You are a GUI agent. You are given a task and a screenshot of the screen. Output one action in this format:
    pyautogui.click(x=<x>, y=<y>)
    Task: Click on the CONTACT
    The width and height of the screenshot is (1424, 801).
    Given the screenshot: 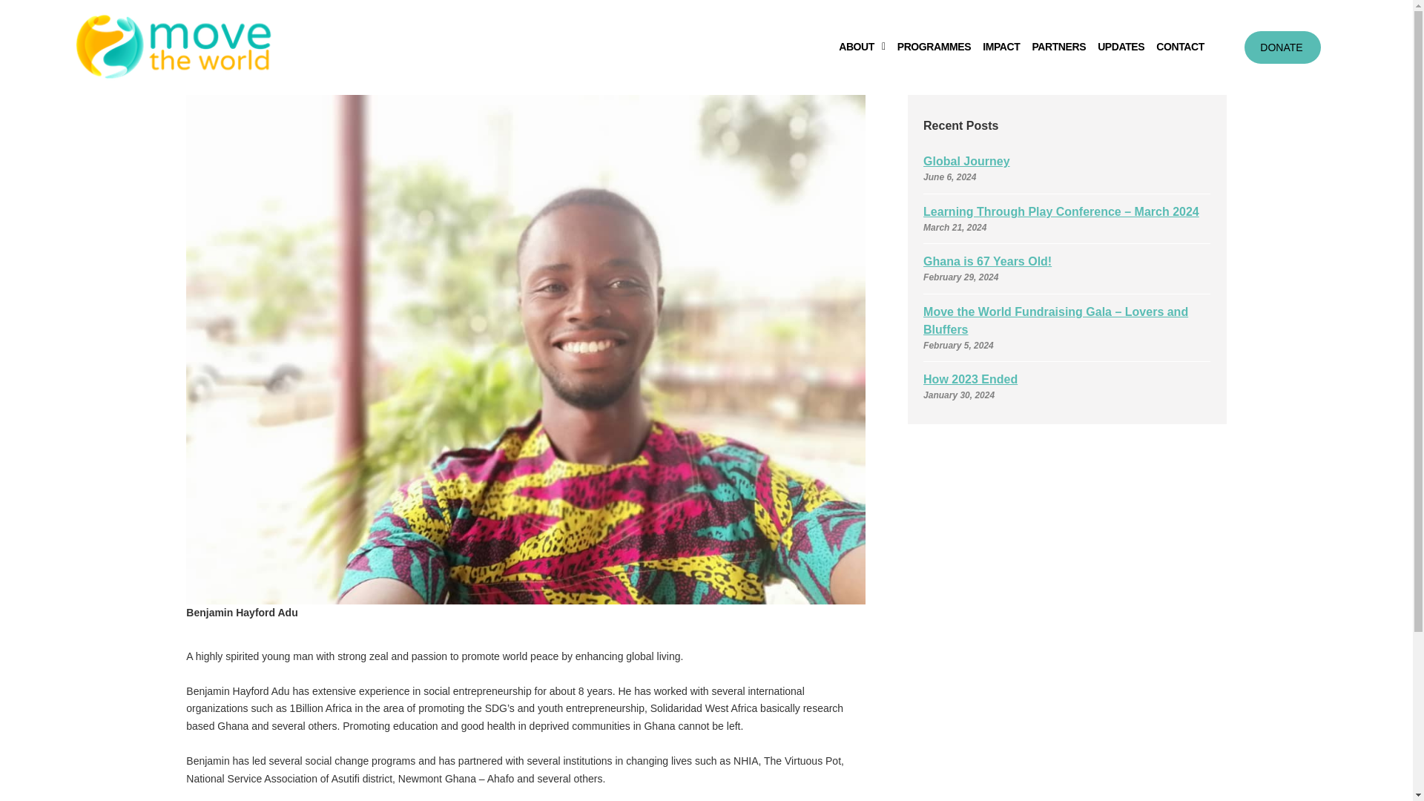 What is the action you would take?
    pyautogui.click(x=1181, y=47)
    